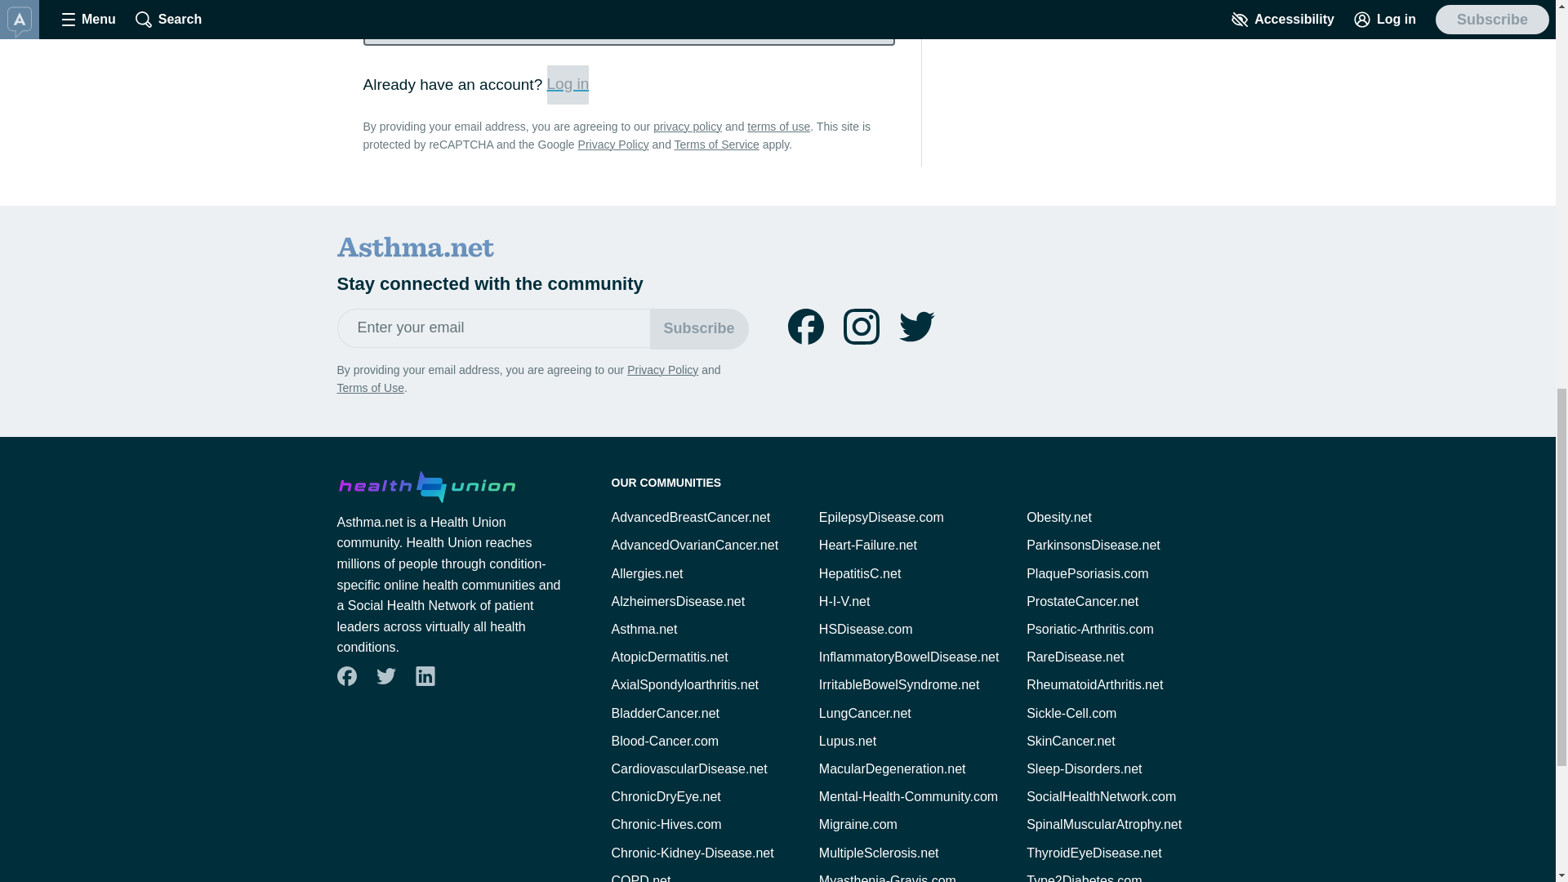 The image size is (1568, 882). I want to click on AtopicDermatitis.net, so click(669, 657).